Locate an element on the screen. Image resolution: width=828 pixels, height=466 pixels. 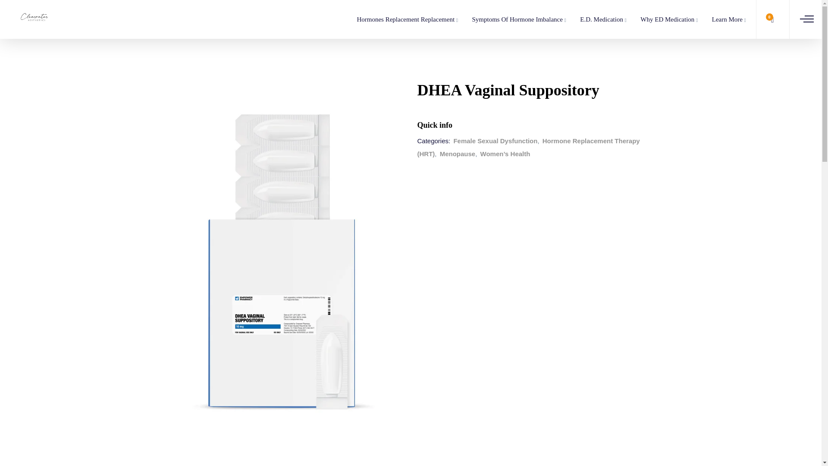
Symptoms Of Hormone Imbalance is located at coordinates (517, 19).